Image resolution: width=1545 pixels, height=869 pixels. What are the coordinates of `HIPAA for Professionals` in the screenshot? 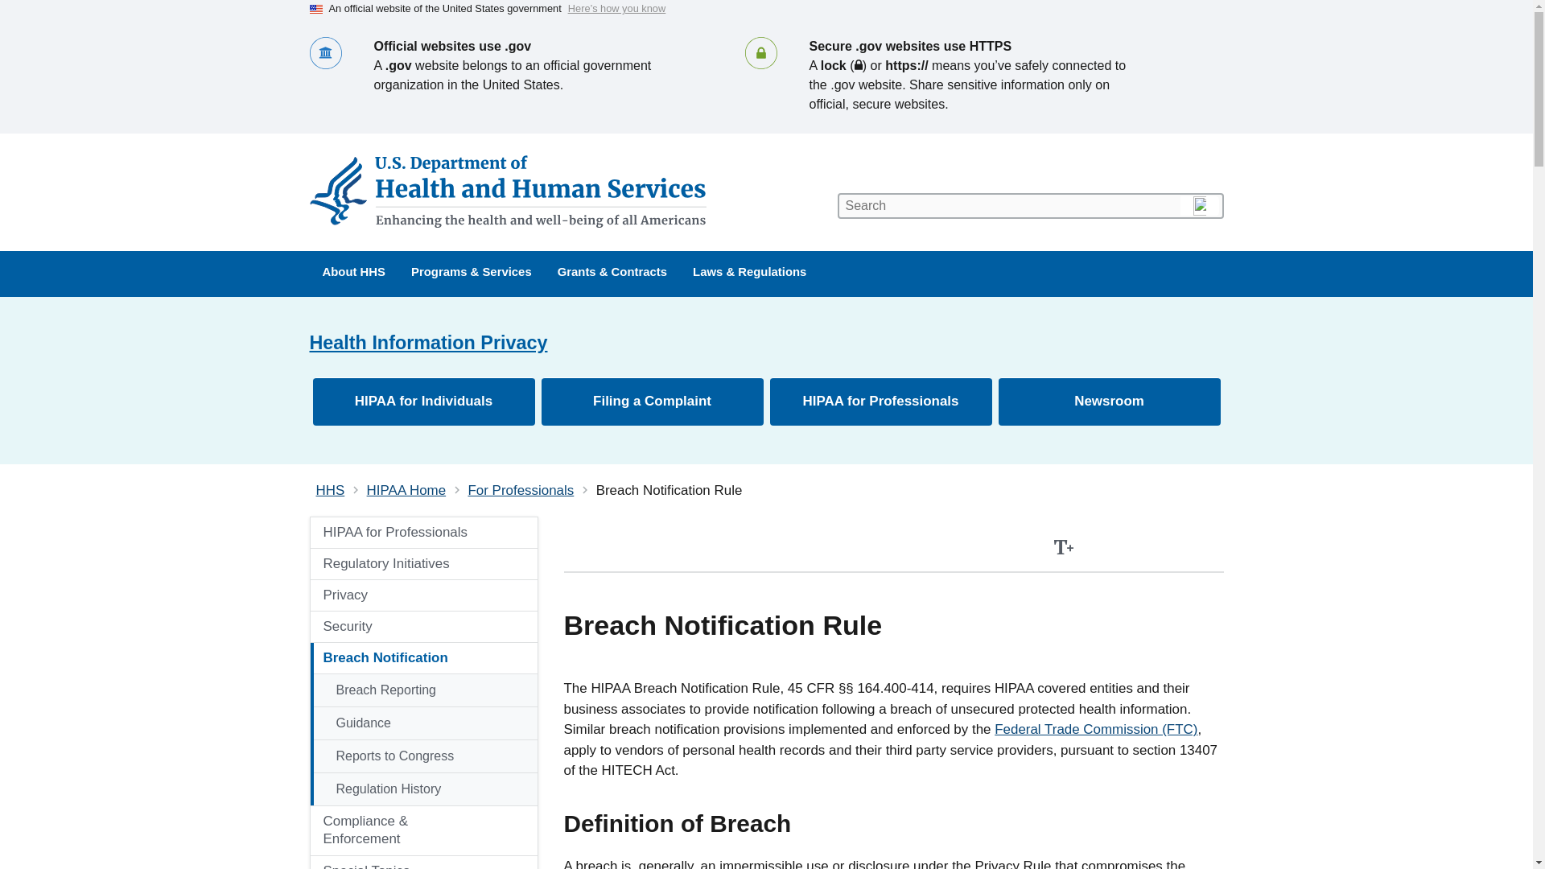 It's located at (423, 533).